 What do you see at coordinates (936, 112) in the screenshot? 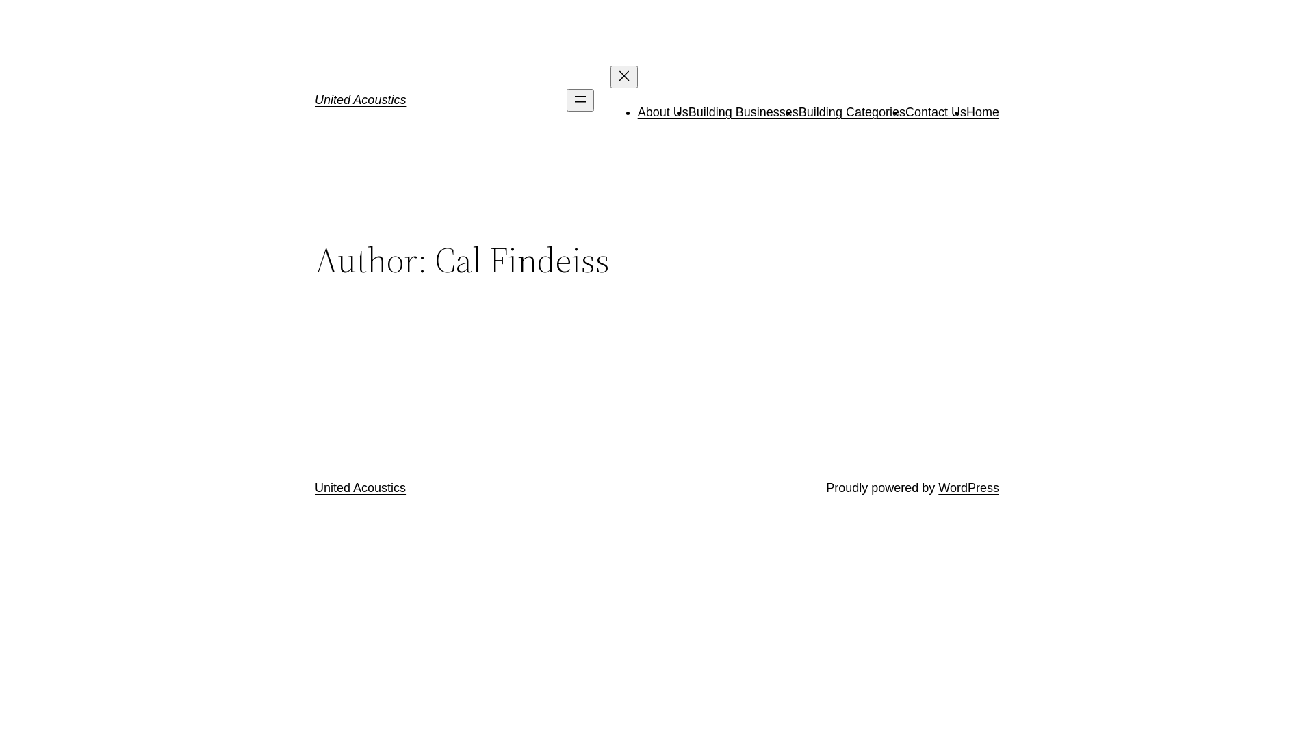
I see `Contact Us` at bounding box center [936, 112].